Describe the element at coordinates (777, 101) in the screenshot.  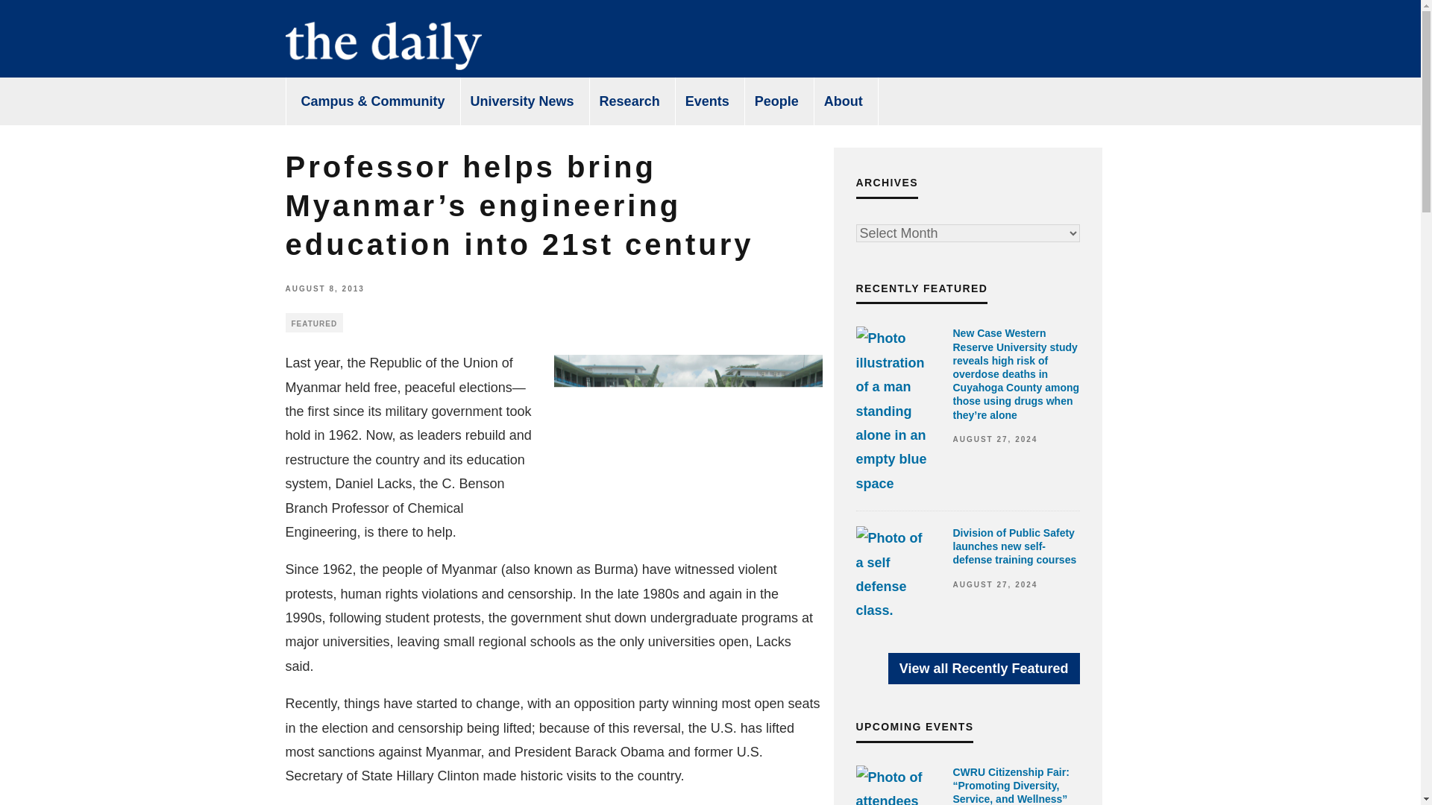
I see `People` at that location.